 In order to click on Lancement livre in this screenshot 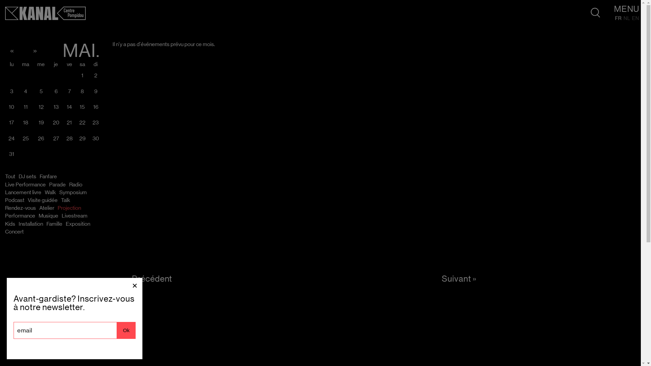, I will do `click(23, 192)`.